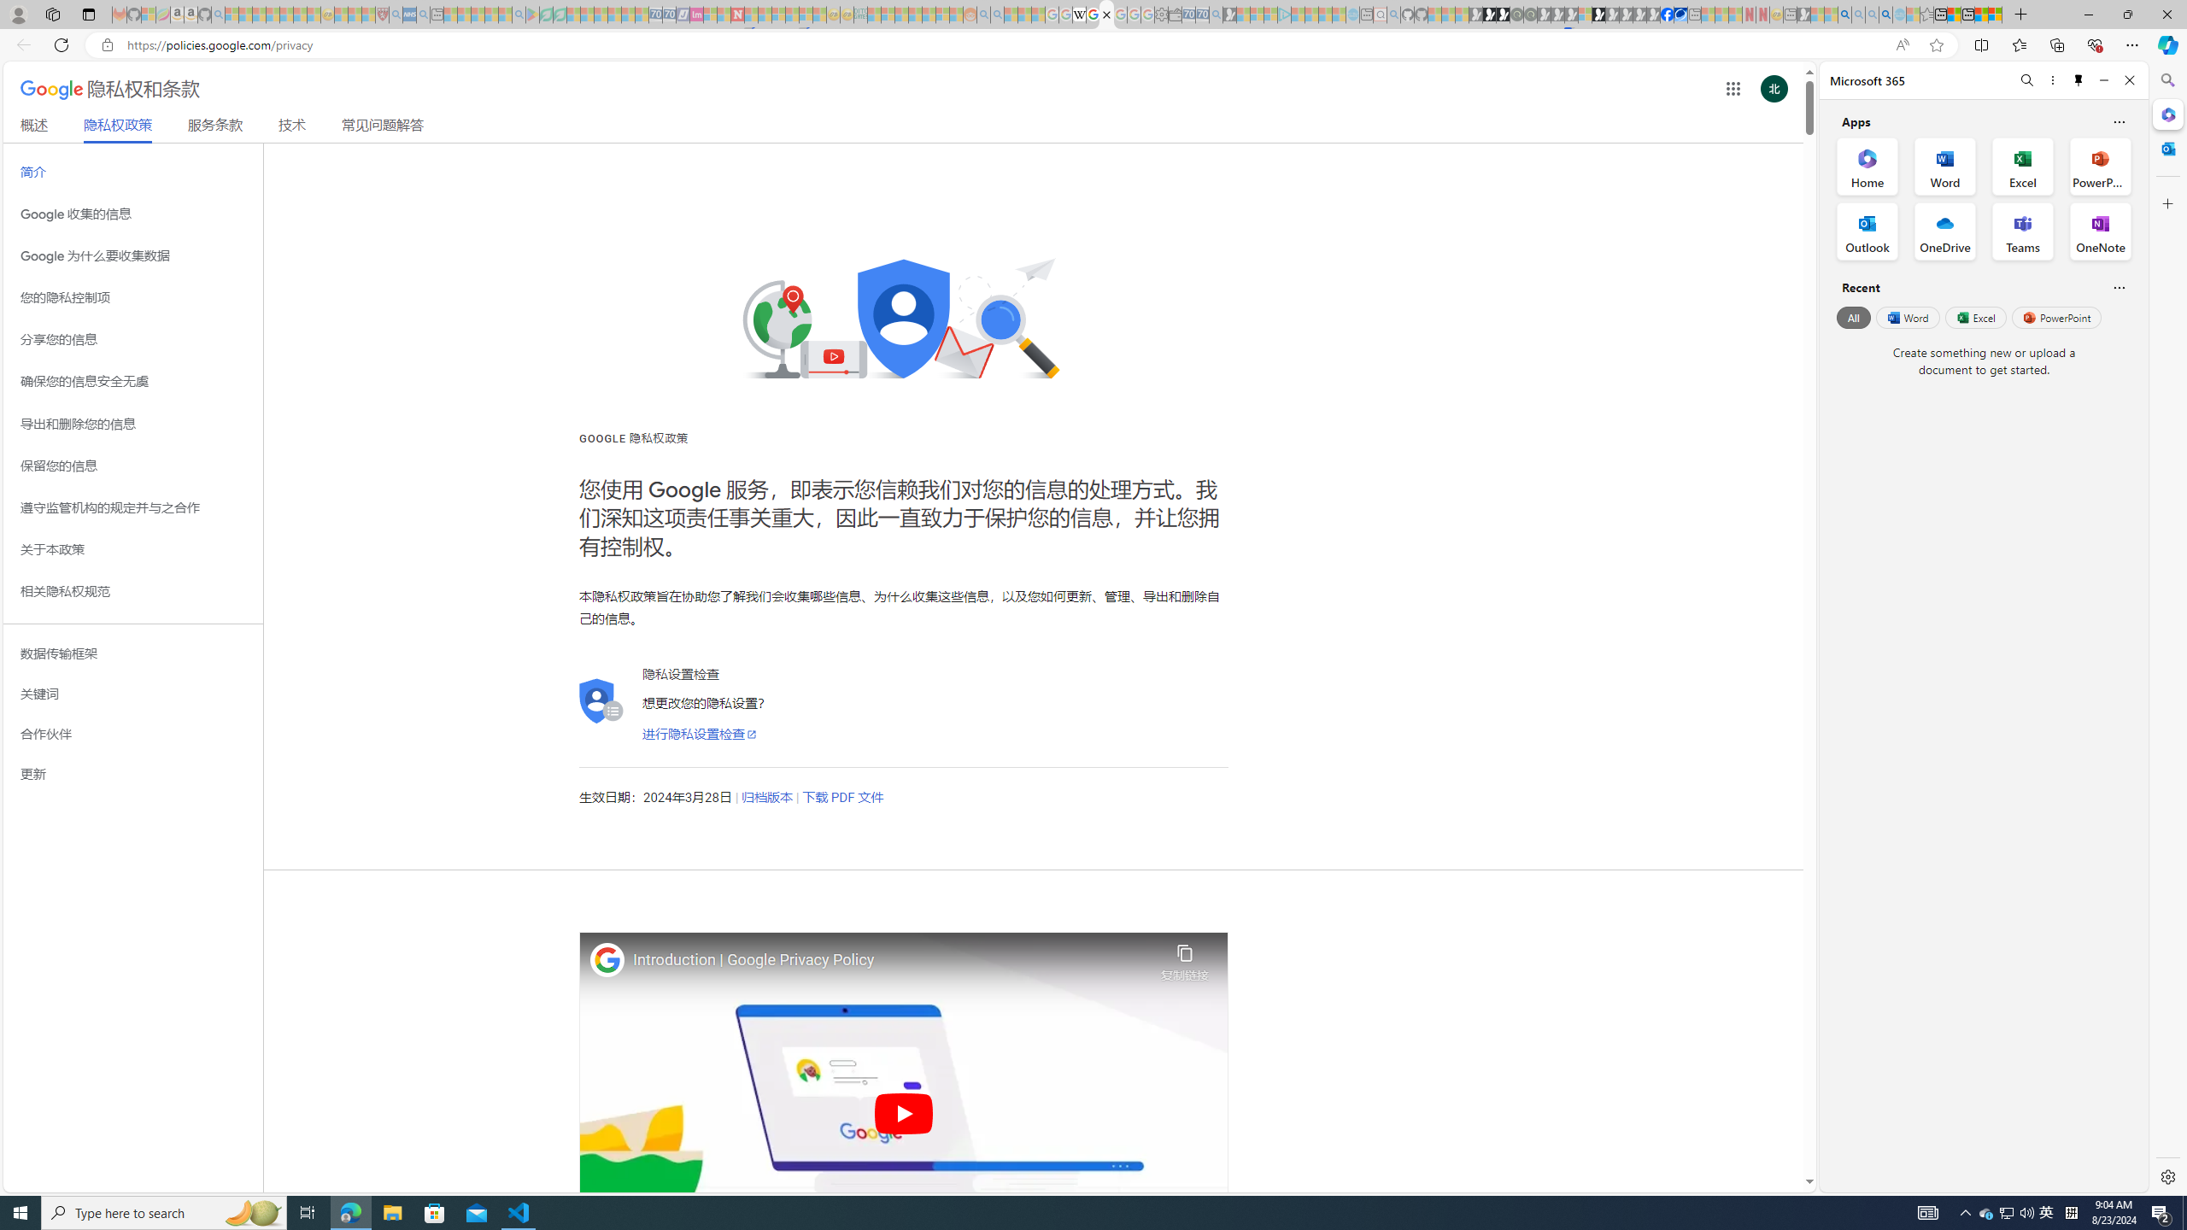 This screenshot has width=2187, height=1230. I want to click on Settings - Sleeping, so click(1162, 15).